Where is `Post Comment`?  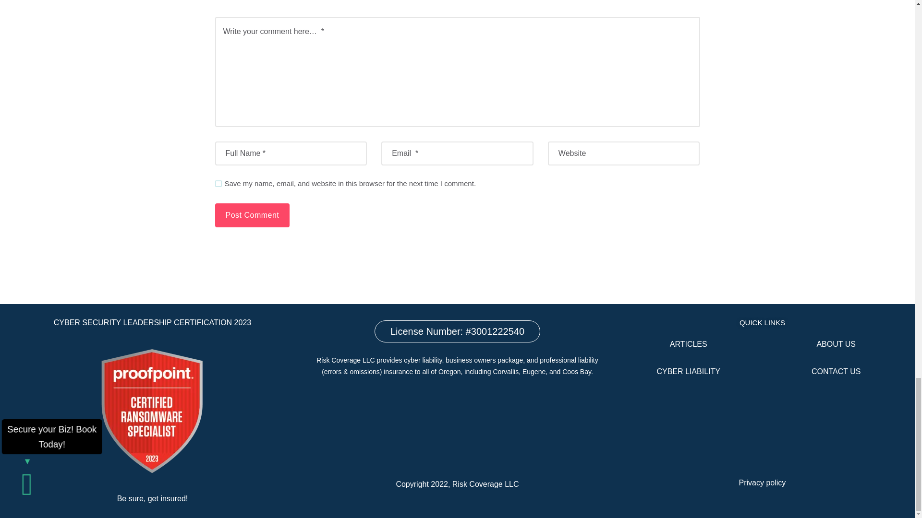
Post Comment is located at coordinates (253, 215).